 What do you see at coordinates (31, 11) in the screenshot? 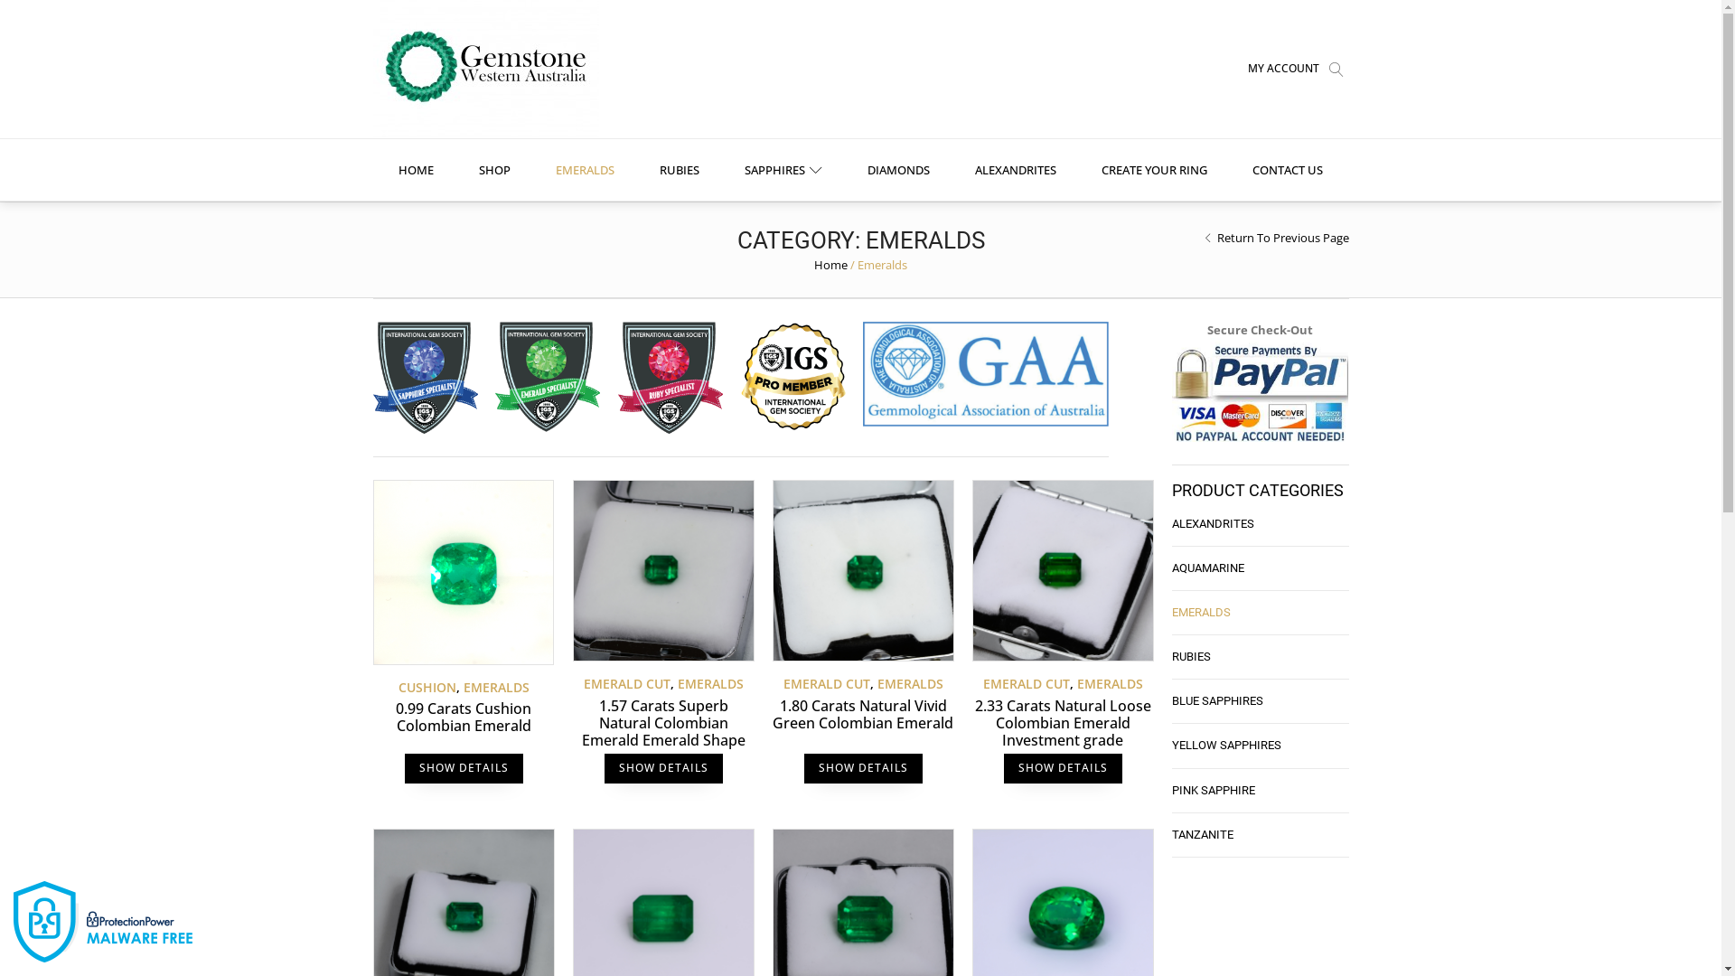
I see `Search` at bounding box center [31, 11].